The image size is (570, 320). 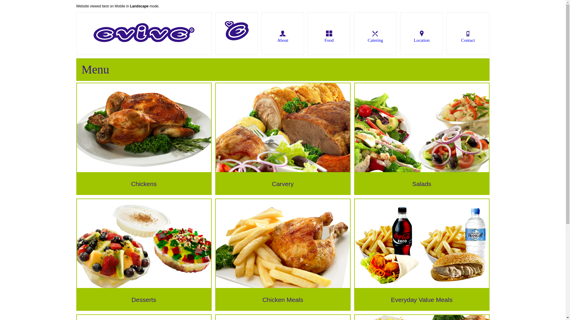 What do you see at coordinates (375, 33) in the screenshot?
I see `Catering` at bounding box center [375, 33].